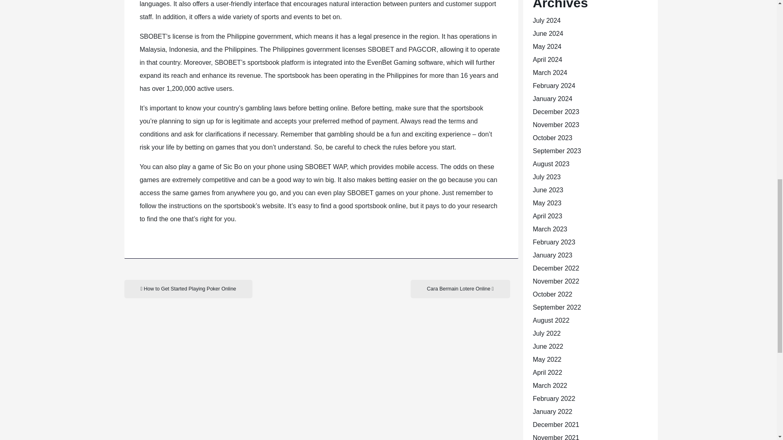 This screenshot has height=440, width=783. I want to click on March 2024, so click(550, 73).